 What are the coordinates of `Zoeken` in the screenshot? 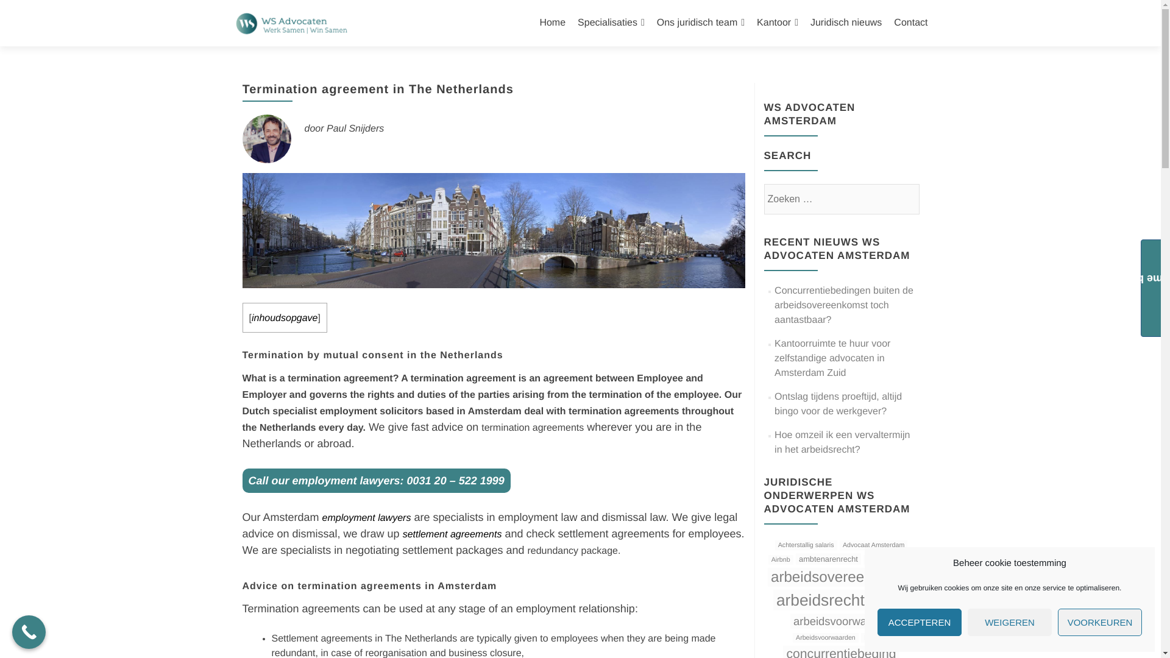 It's located at (904, 197).